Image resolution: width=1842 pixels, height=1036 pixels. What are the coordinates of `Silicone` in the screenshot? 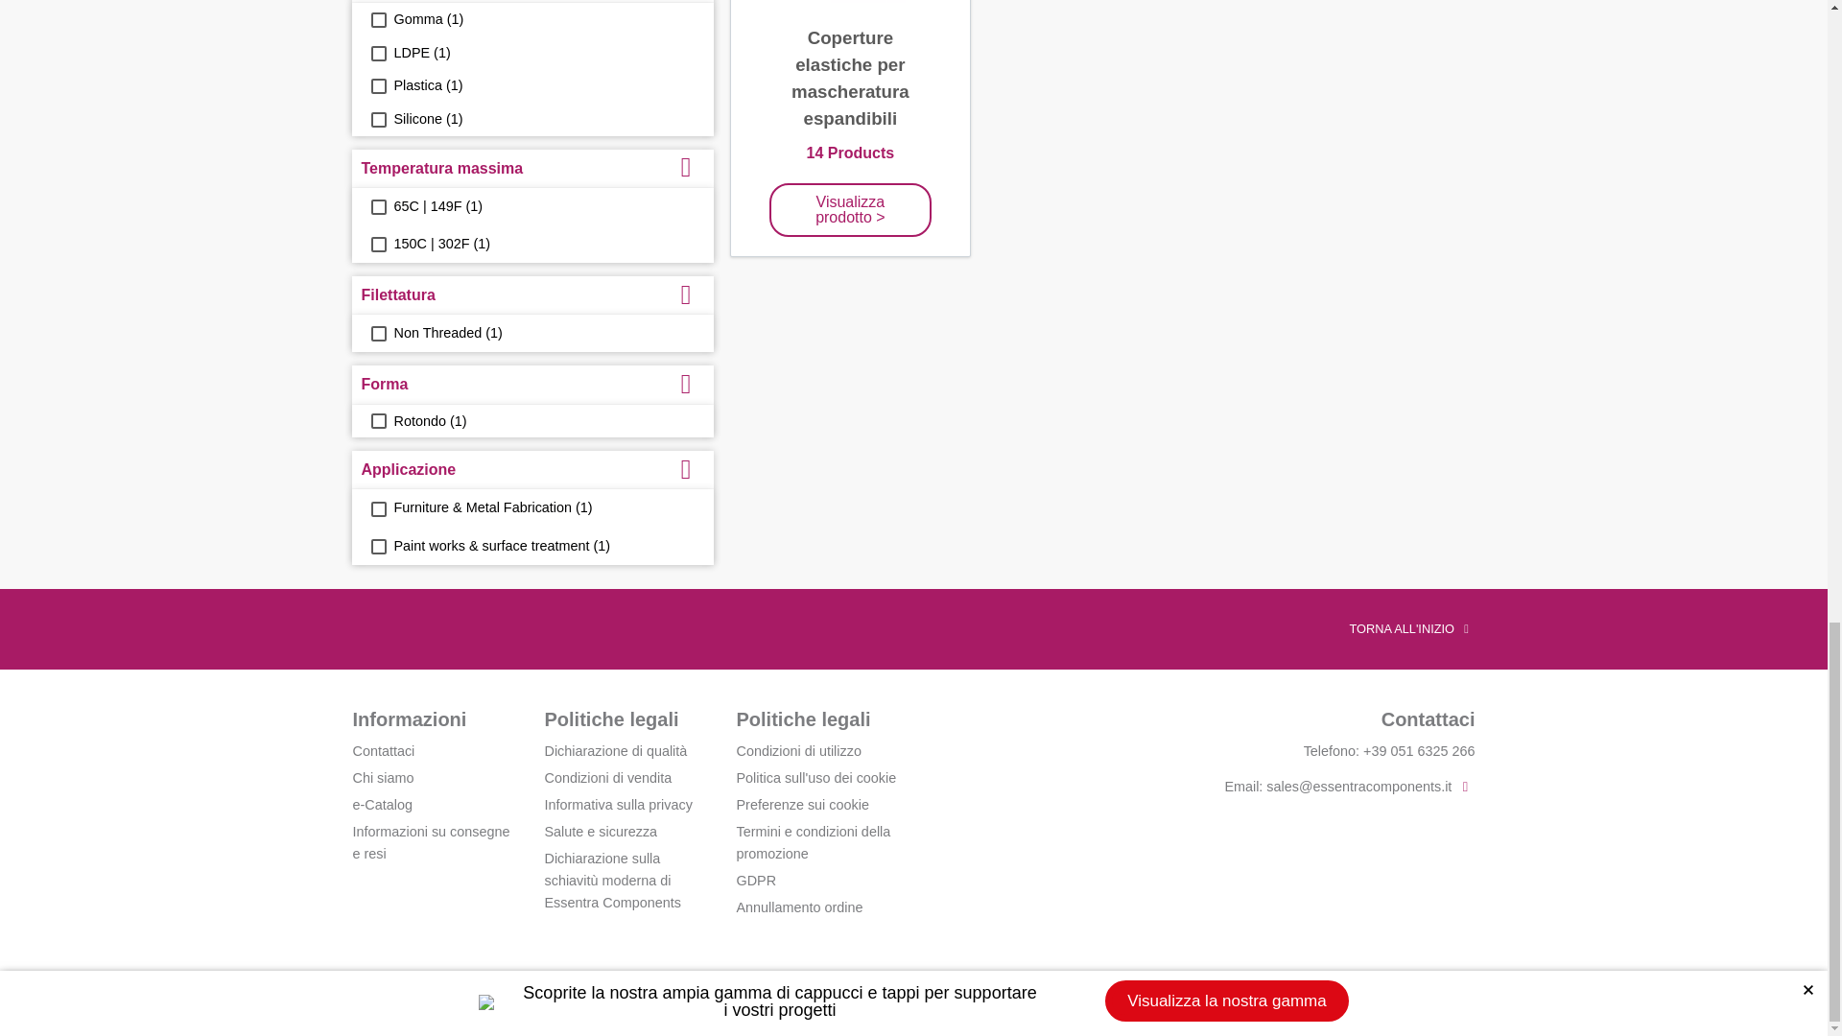 It's located at (377, 119).